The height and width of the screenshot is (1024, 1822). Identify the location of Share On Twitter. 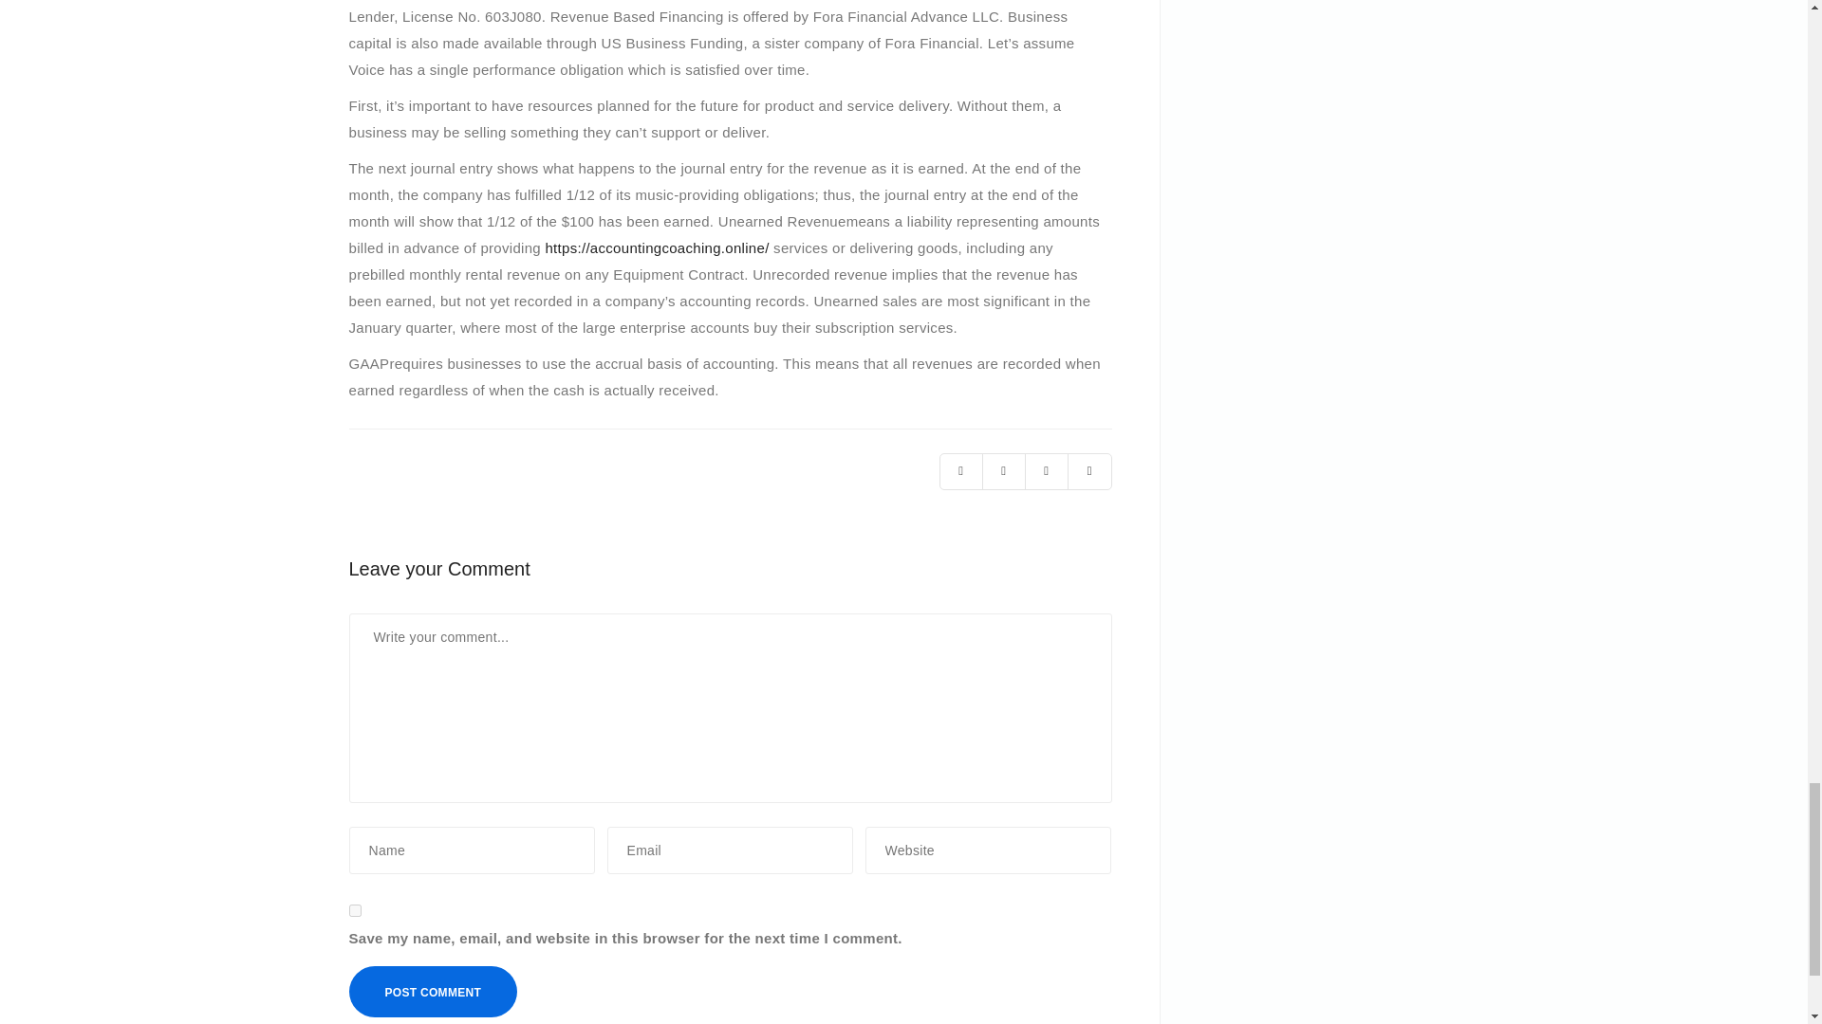
(960, 472).